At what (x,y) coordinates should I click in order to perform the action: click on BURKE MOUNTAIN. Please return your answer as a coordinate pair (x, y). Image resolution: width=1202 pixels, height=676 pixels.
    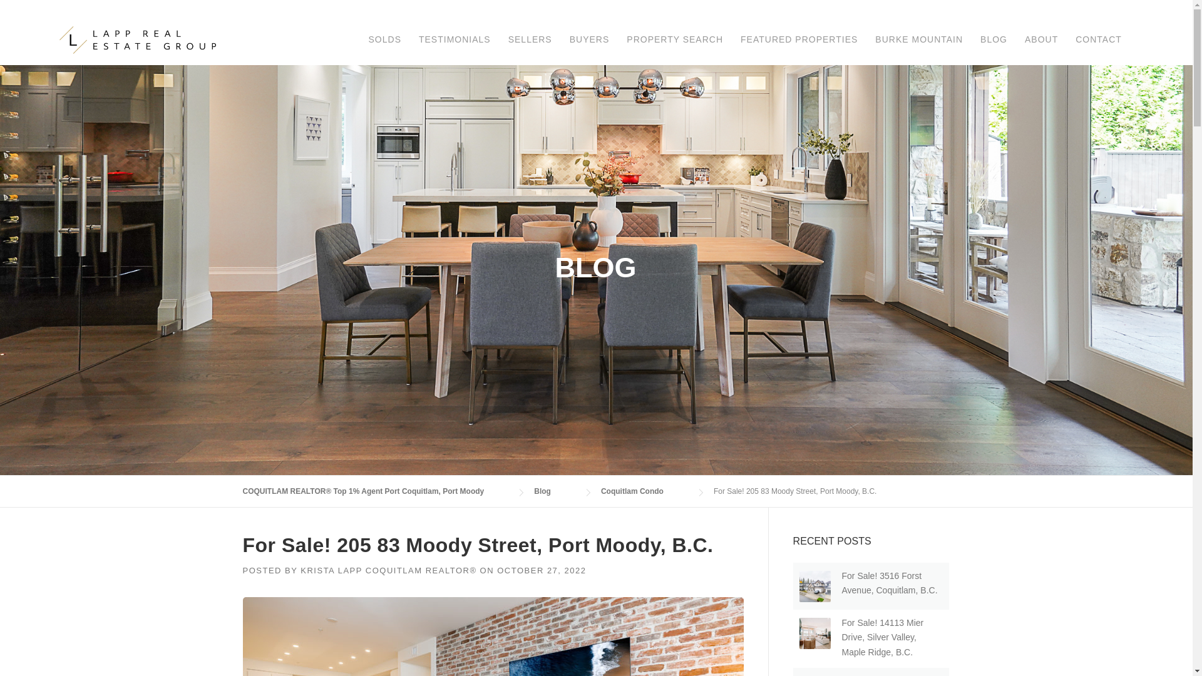
    Looking at the image, I should click on (919, 39).